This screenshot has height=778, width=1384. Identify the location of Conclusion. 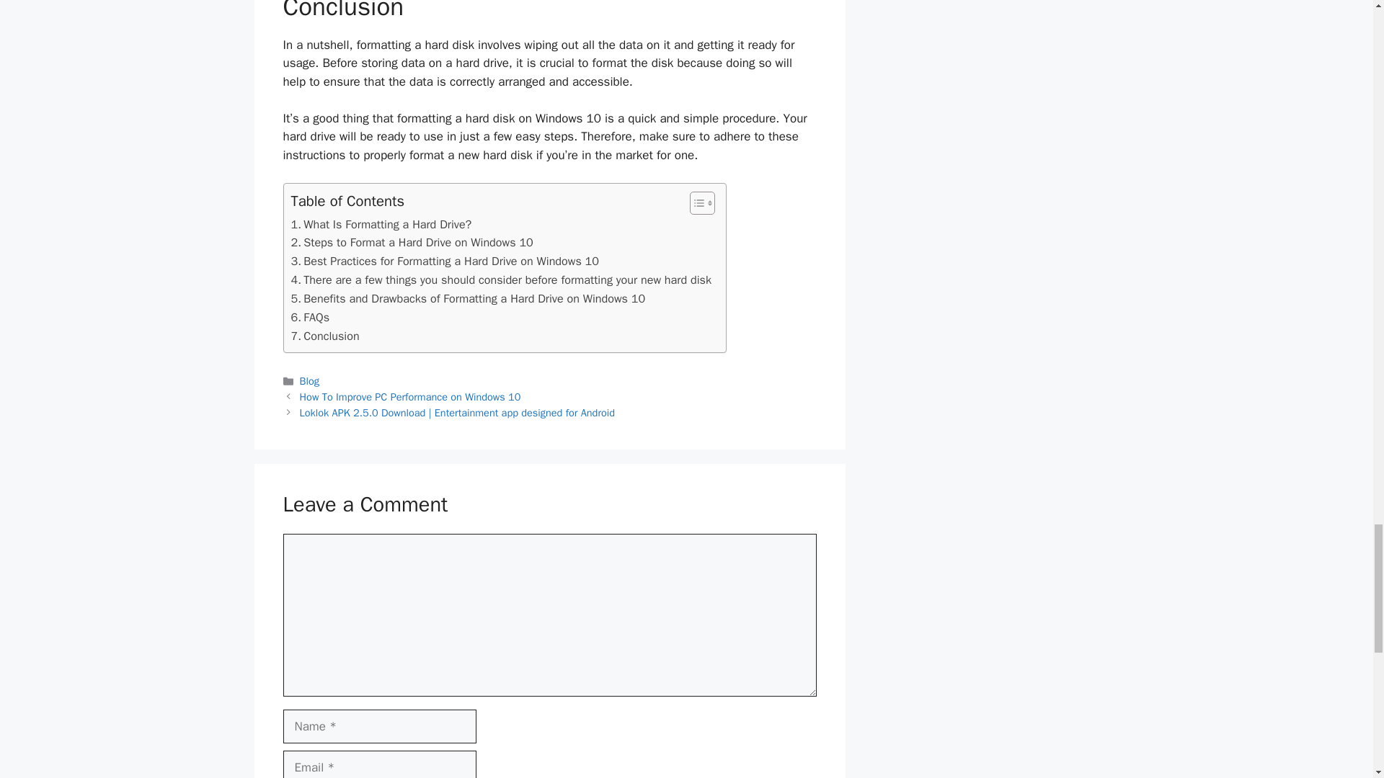
(325, 336).